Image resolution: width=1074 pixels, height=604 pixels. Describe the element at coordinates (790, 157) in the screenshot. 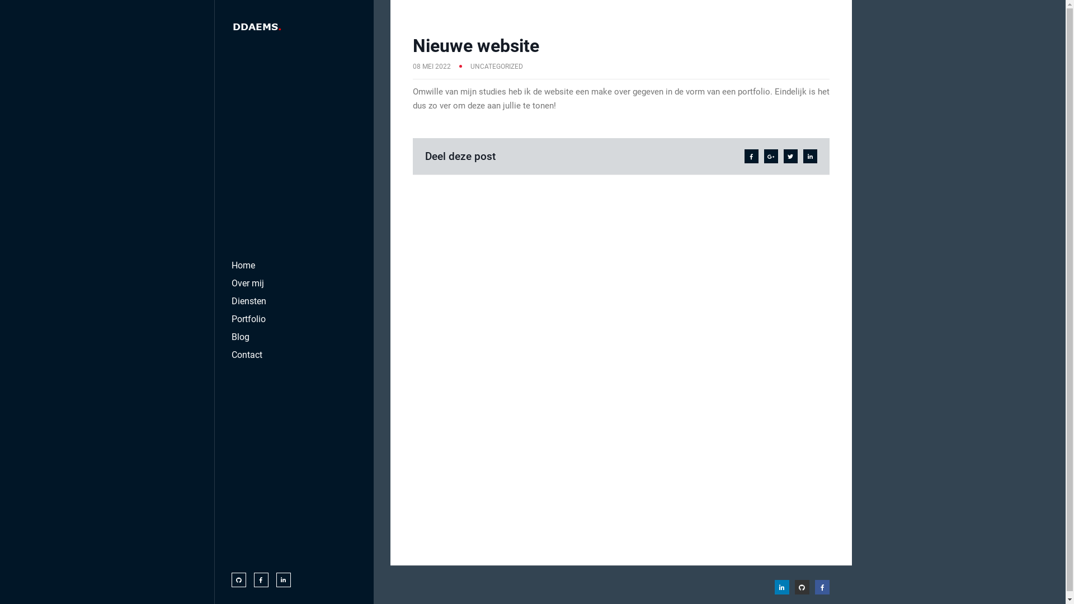

I see `Share post on Twitter` at that location.